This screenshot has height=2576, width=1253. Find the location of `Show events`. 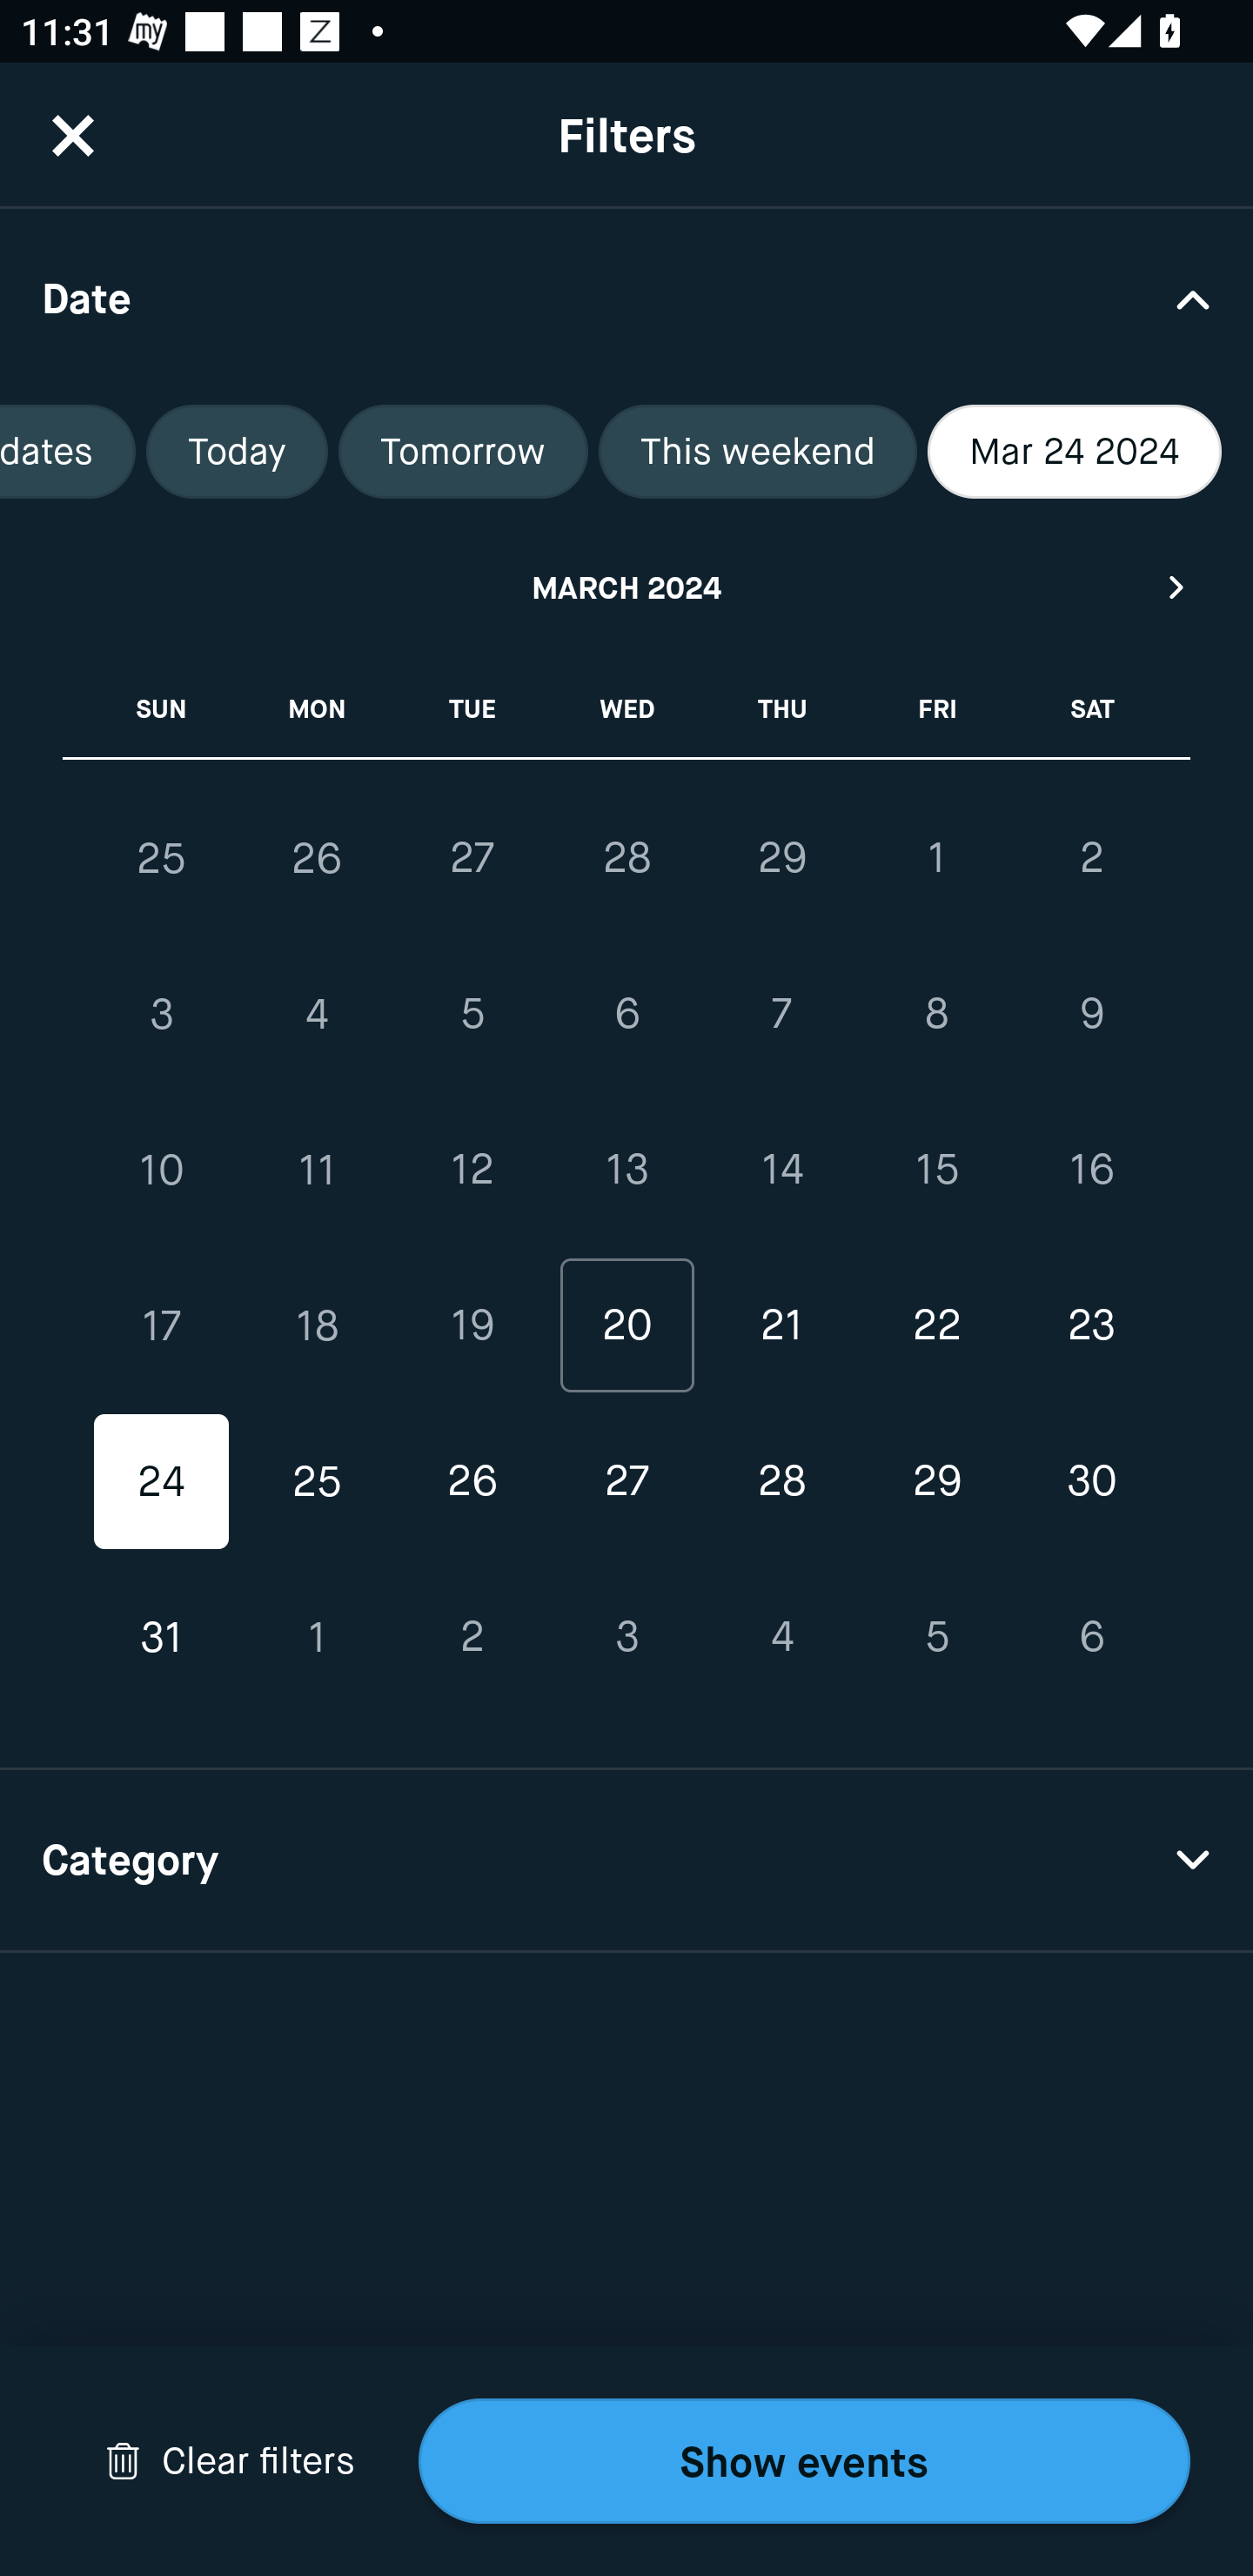

Show events is located at coordinates (804, 2461).